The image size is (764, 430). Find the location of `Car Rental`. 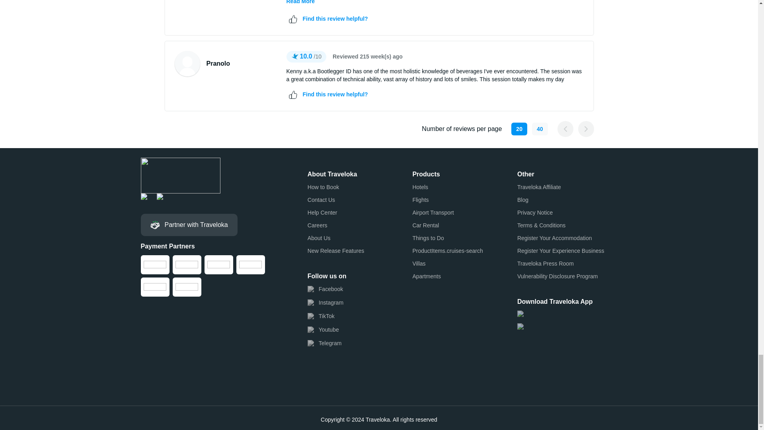

Car Rental is located at coordinates (425, 225).